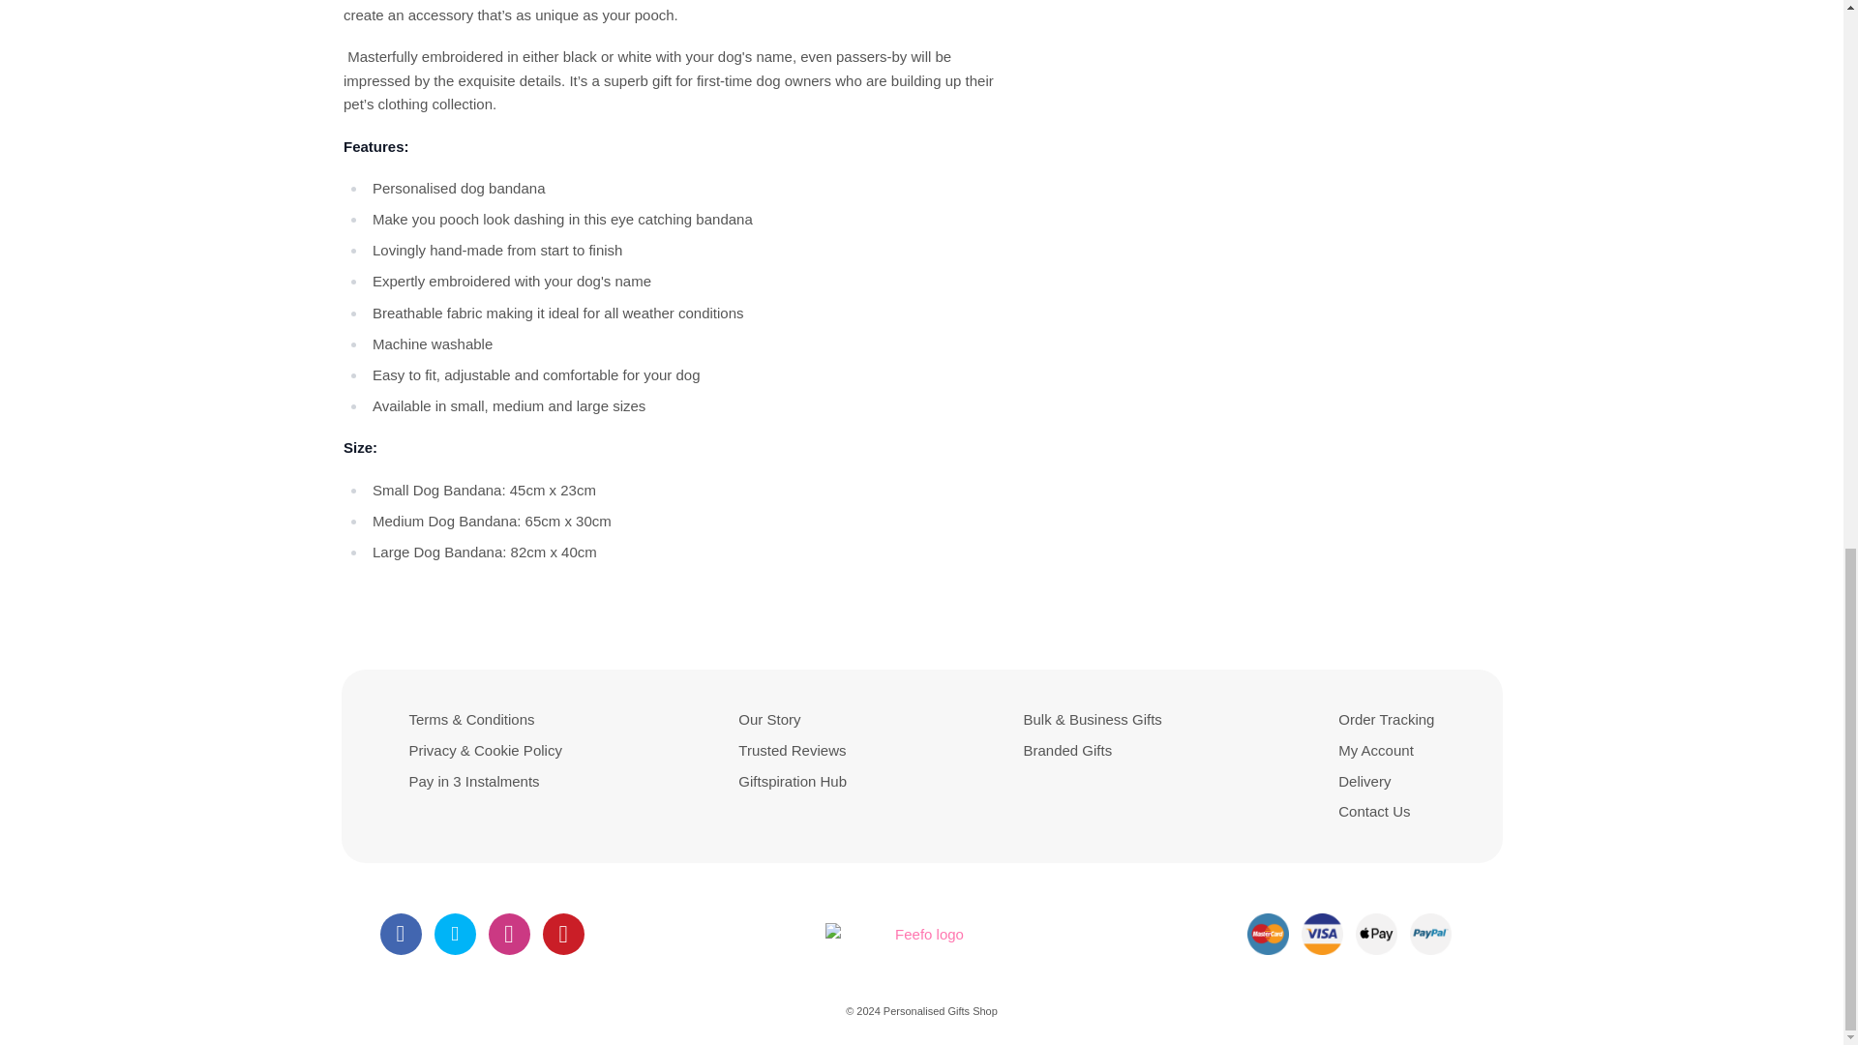  What do you see at coordinates (792, 782) in the screenshot?
I see `Giftspiration Hub` at bounding box center [792, 782].